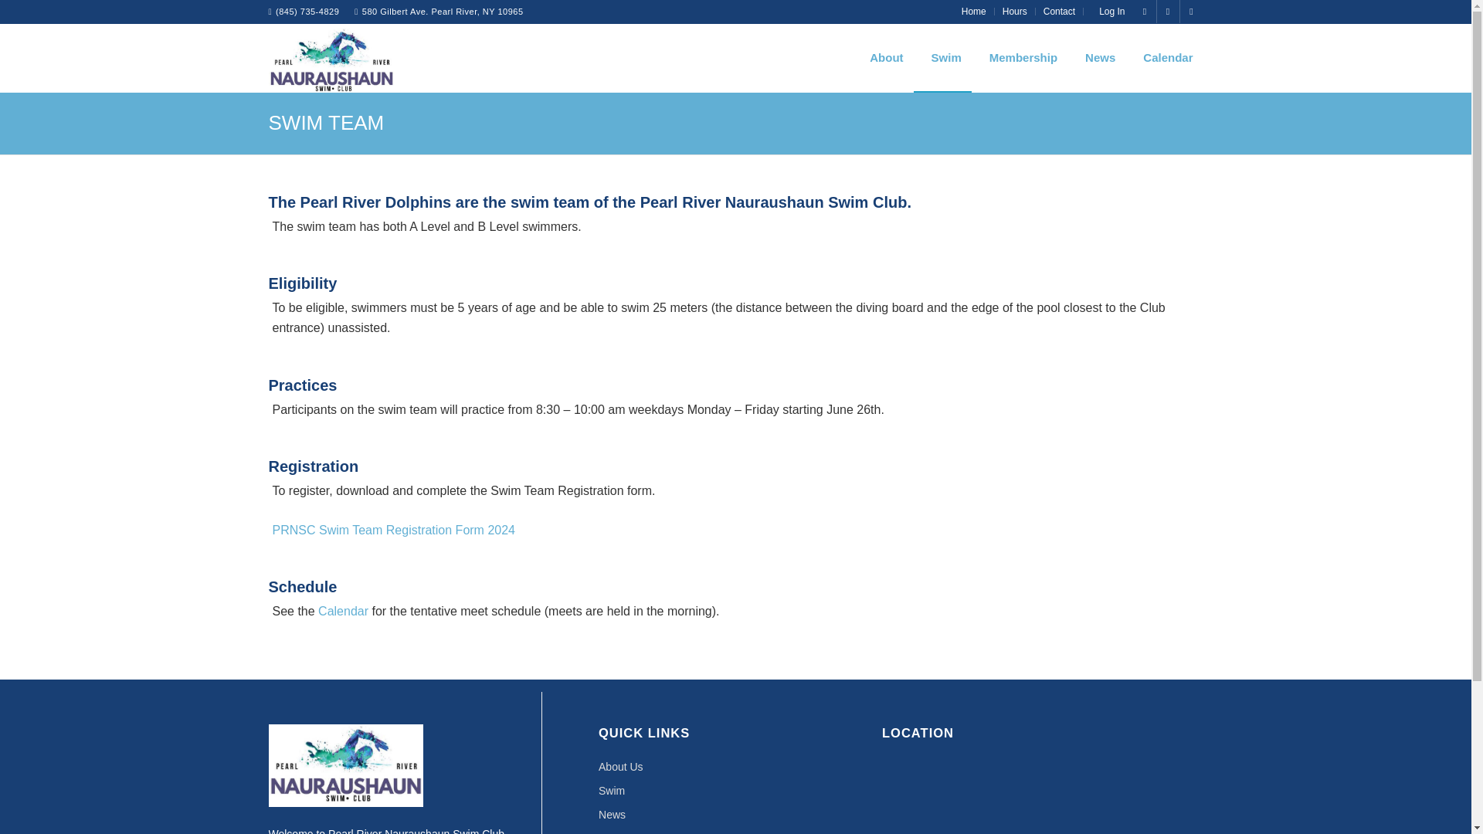 This screenshot has width=1483, height=834. Describe the element at coordinates (1145, 12) in the screenshot. I see `Instagram` at that location.